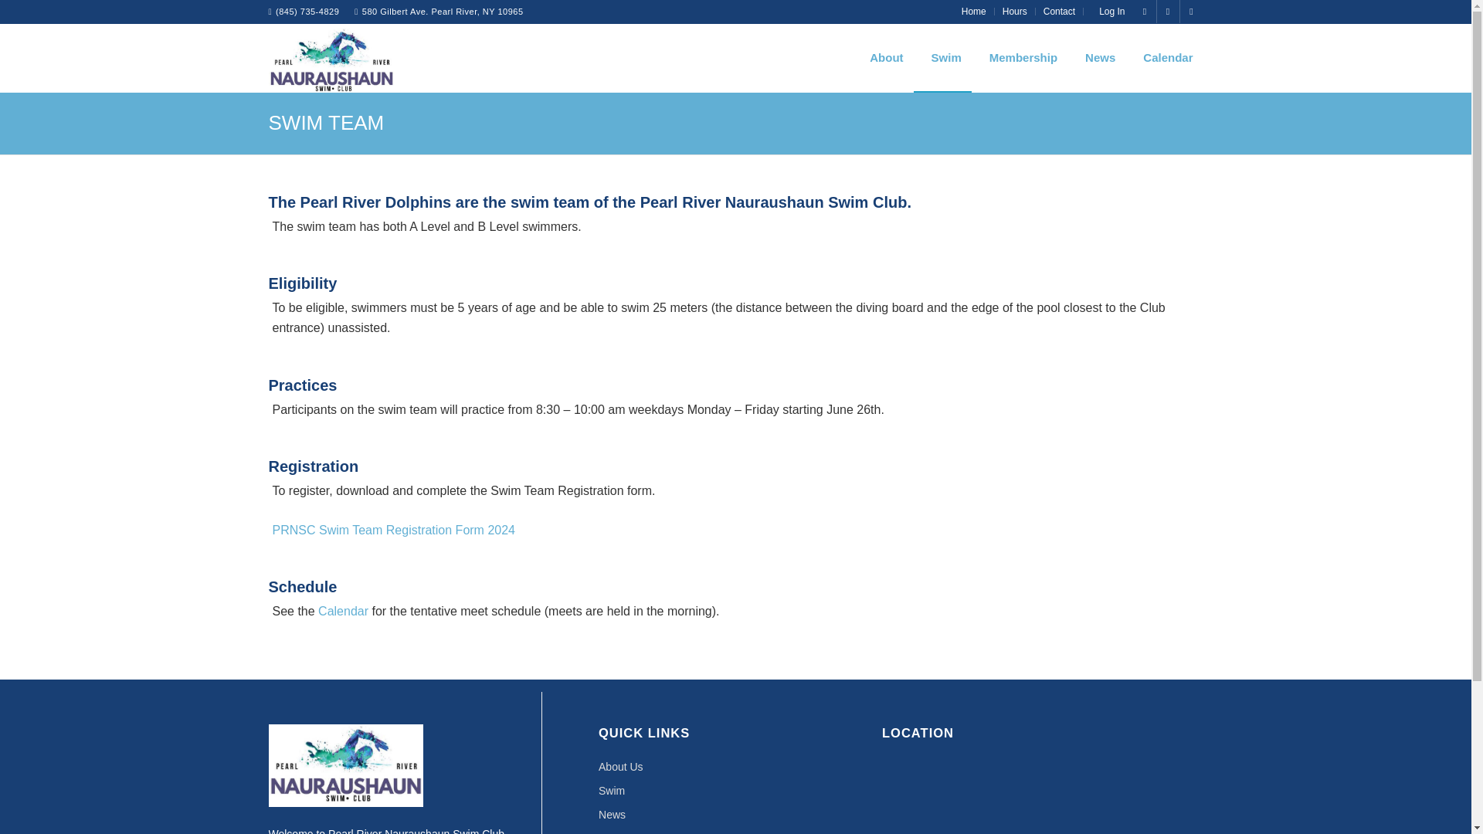 This screenshot has width=1483, height=834. Describe the element at coordinates (1145, 12) in the screenshot. I see `Instagram` at that location.